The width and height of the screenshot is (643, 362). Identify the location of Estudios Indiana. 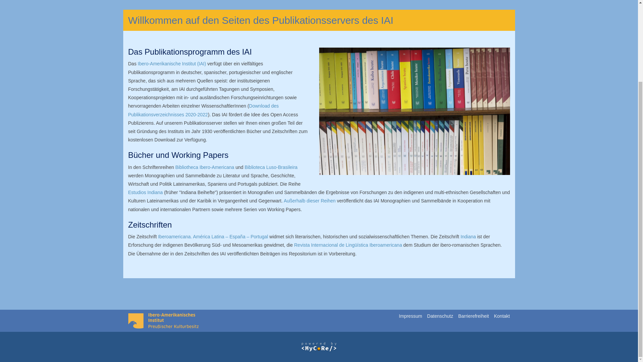
(145, 192).